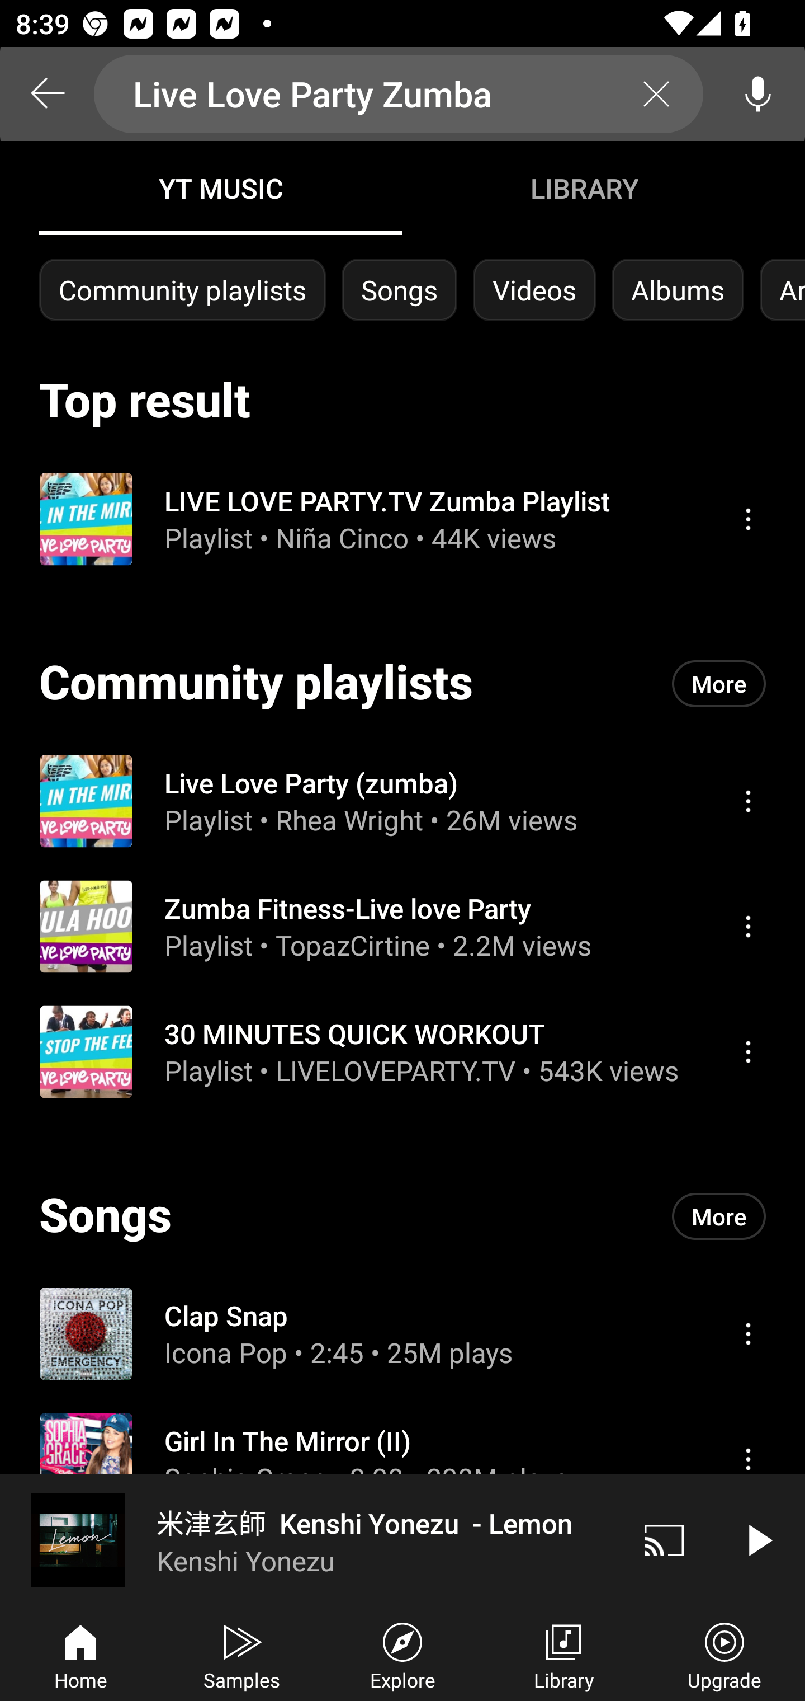 The width and height of the screenshot is (805, 1701). Describe the element at coordinates (748, 1051) in the screenshot. I see `Menu` at that location.